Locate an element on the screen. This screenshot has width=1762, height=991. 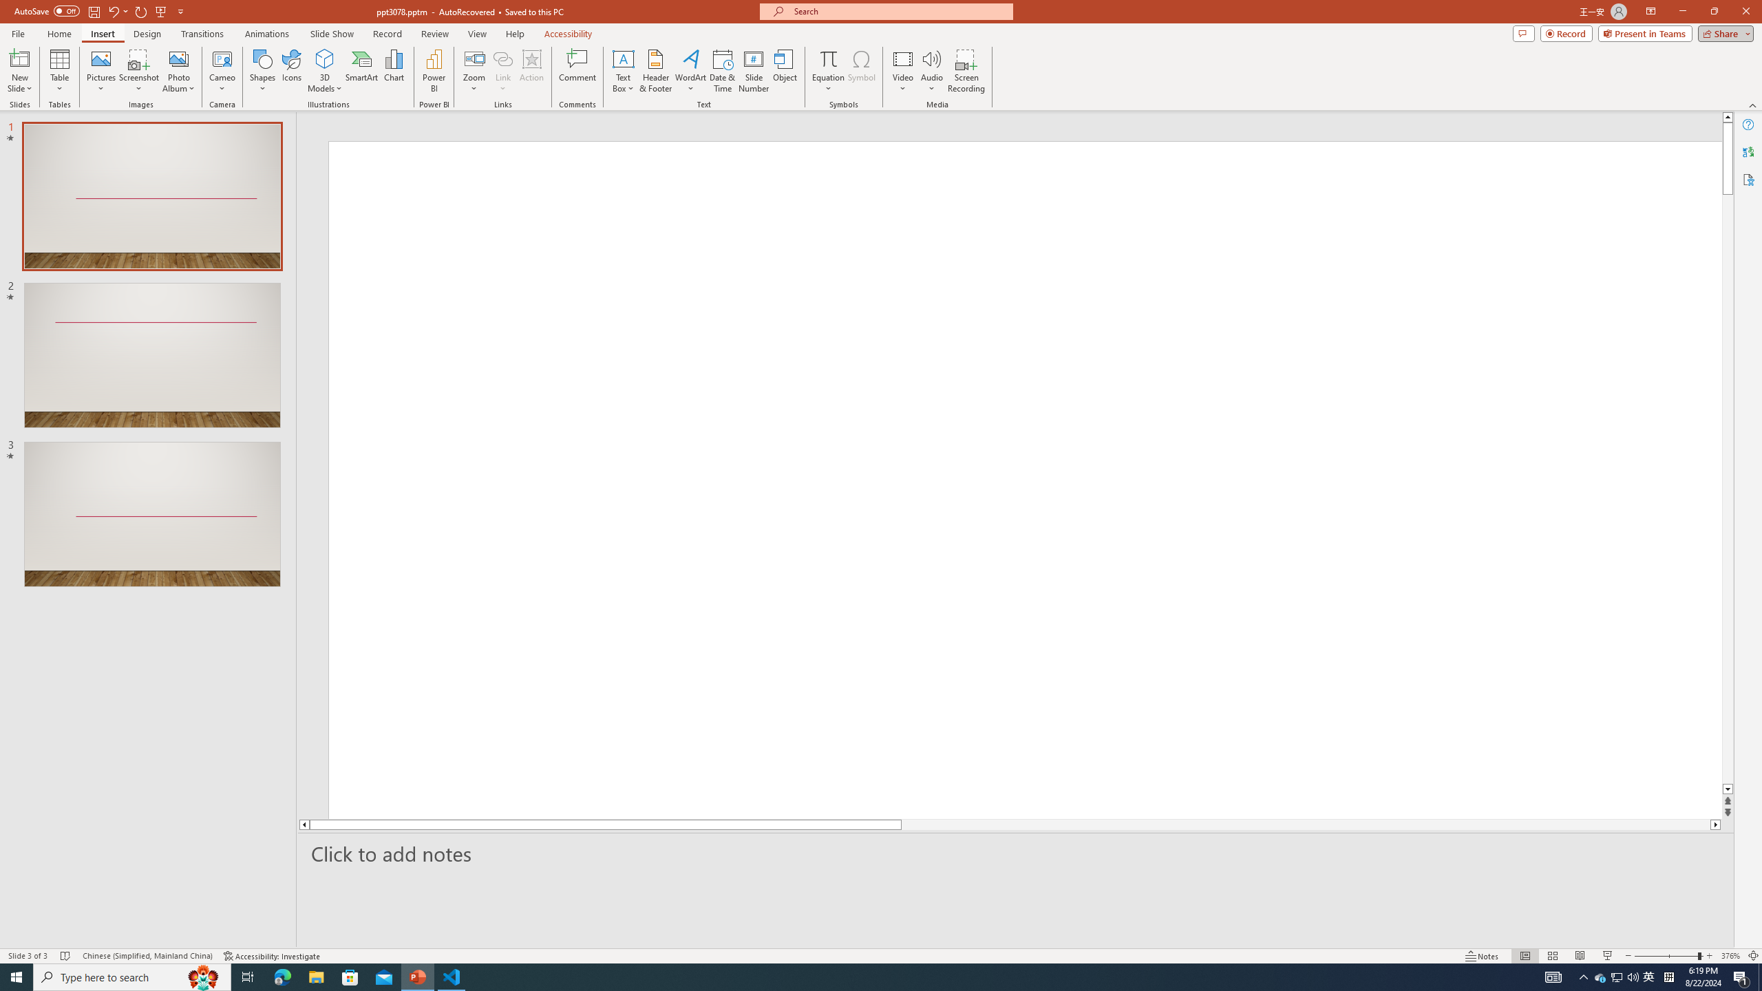
Object... is located at coordinates (786, 71).